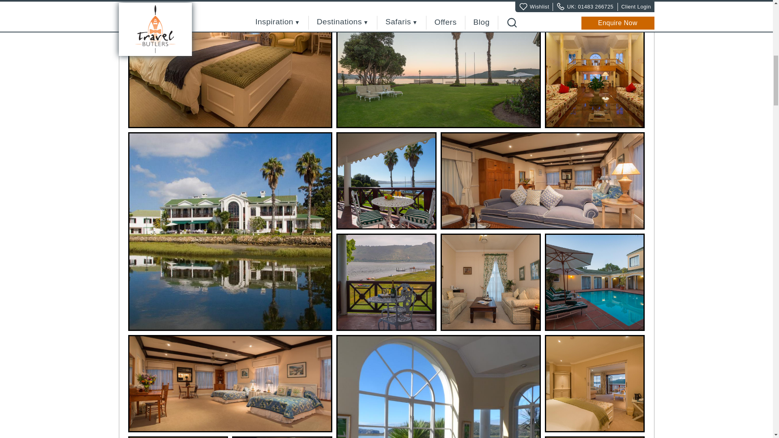  I want to click on Lady Anne Suite, so click(386, 181).